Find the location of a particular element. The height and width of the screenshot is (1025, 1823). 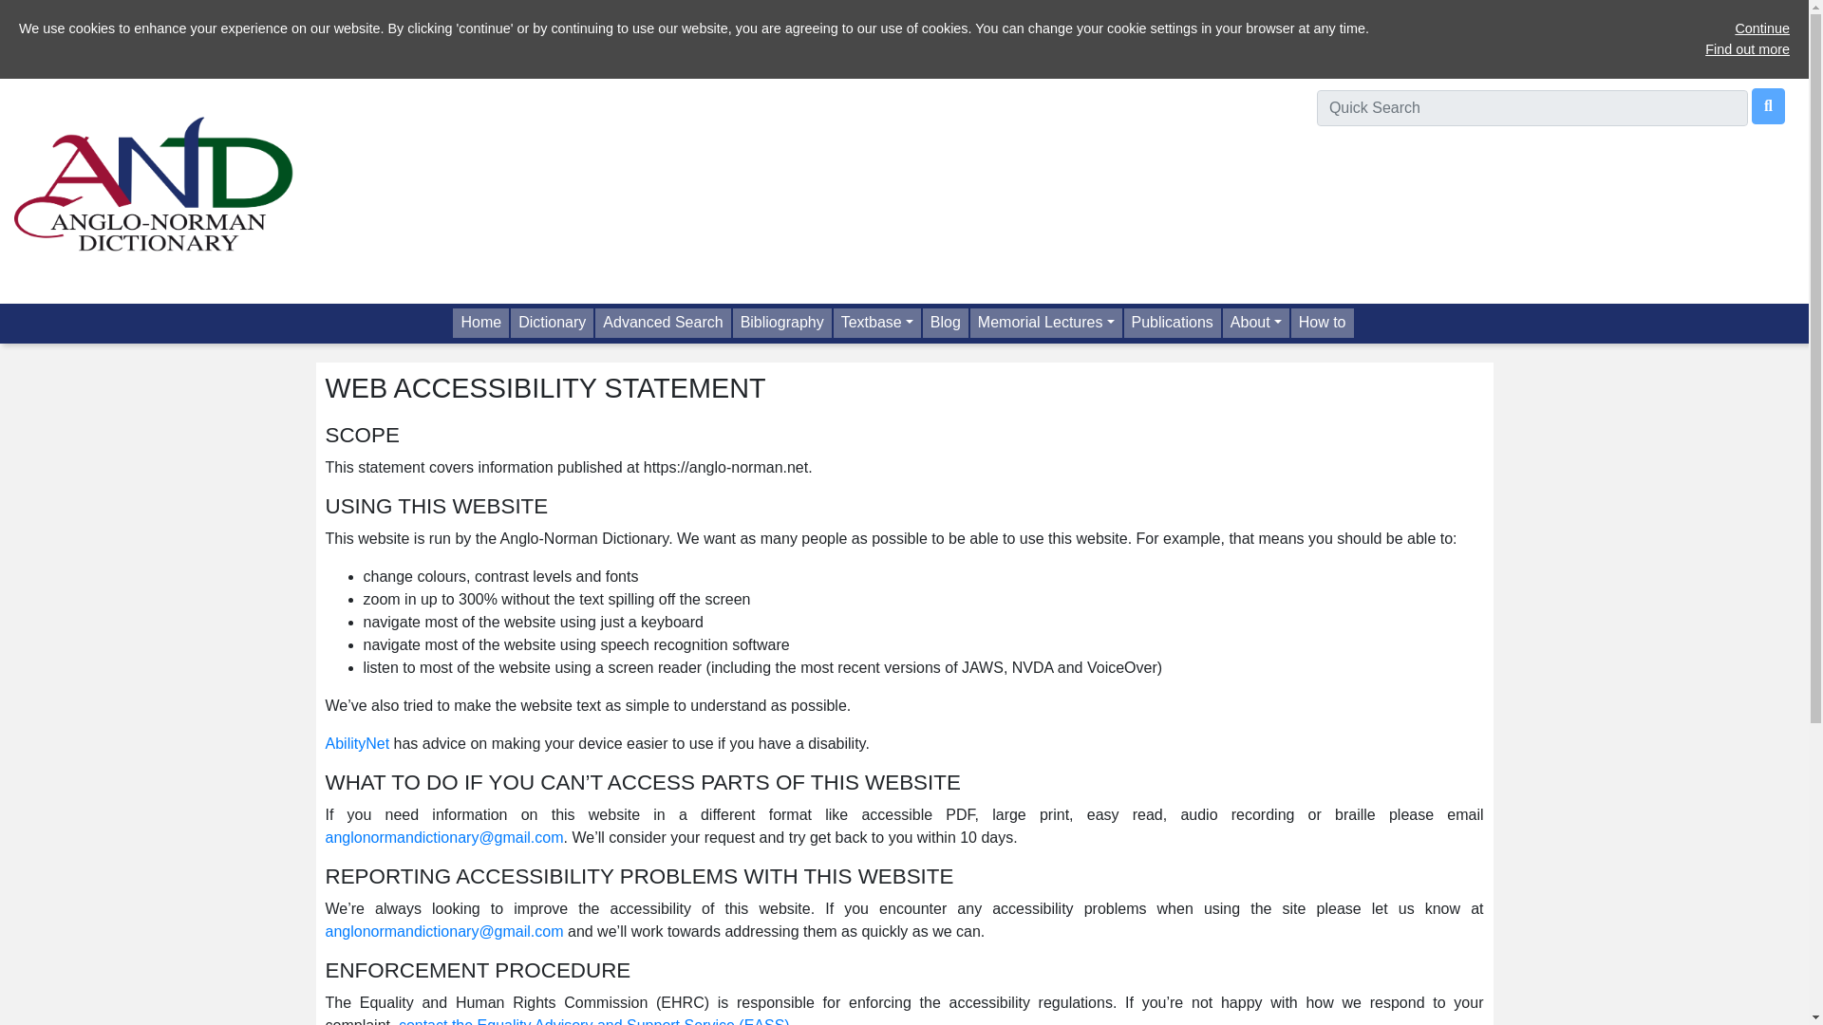

Find out more is located at coordinates (1747, 49).